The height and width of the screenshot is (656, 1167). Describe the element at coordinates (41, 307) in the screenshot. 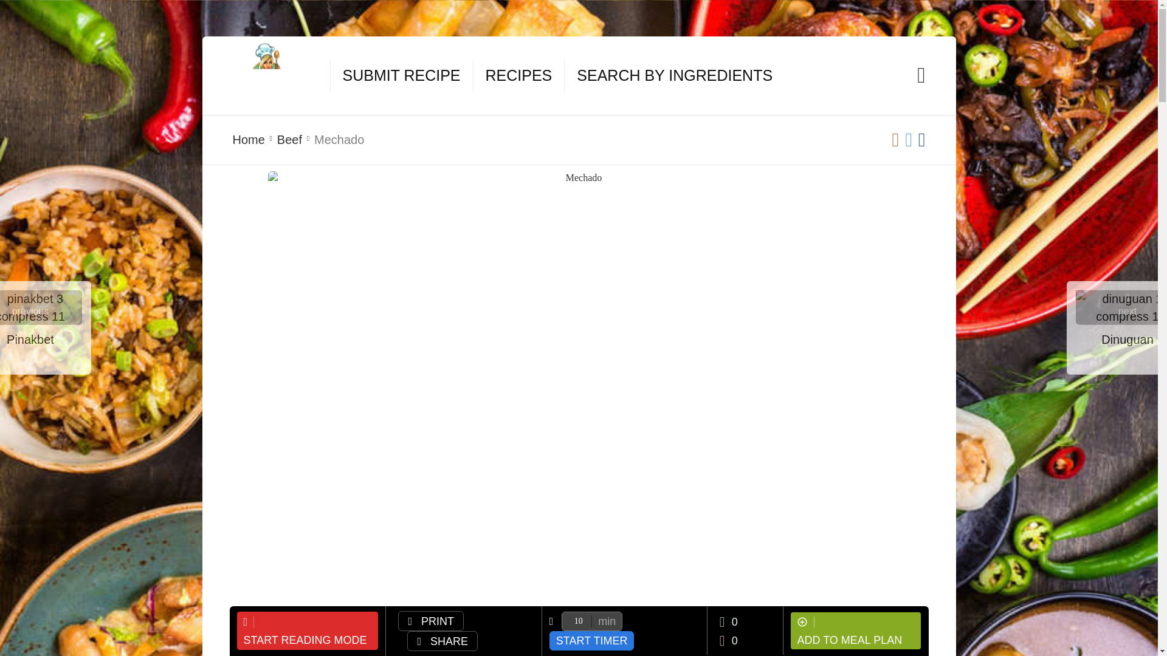

I see `pinakbet 3 compress 11 Pinakbet` at that location.